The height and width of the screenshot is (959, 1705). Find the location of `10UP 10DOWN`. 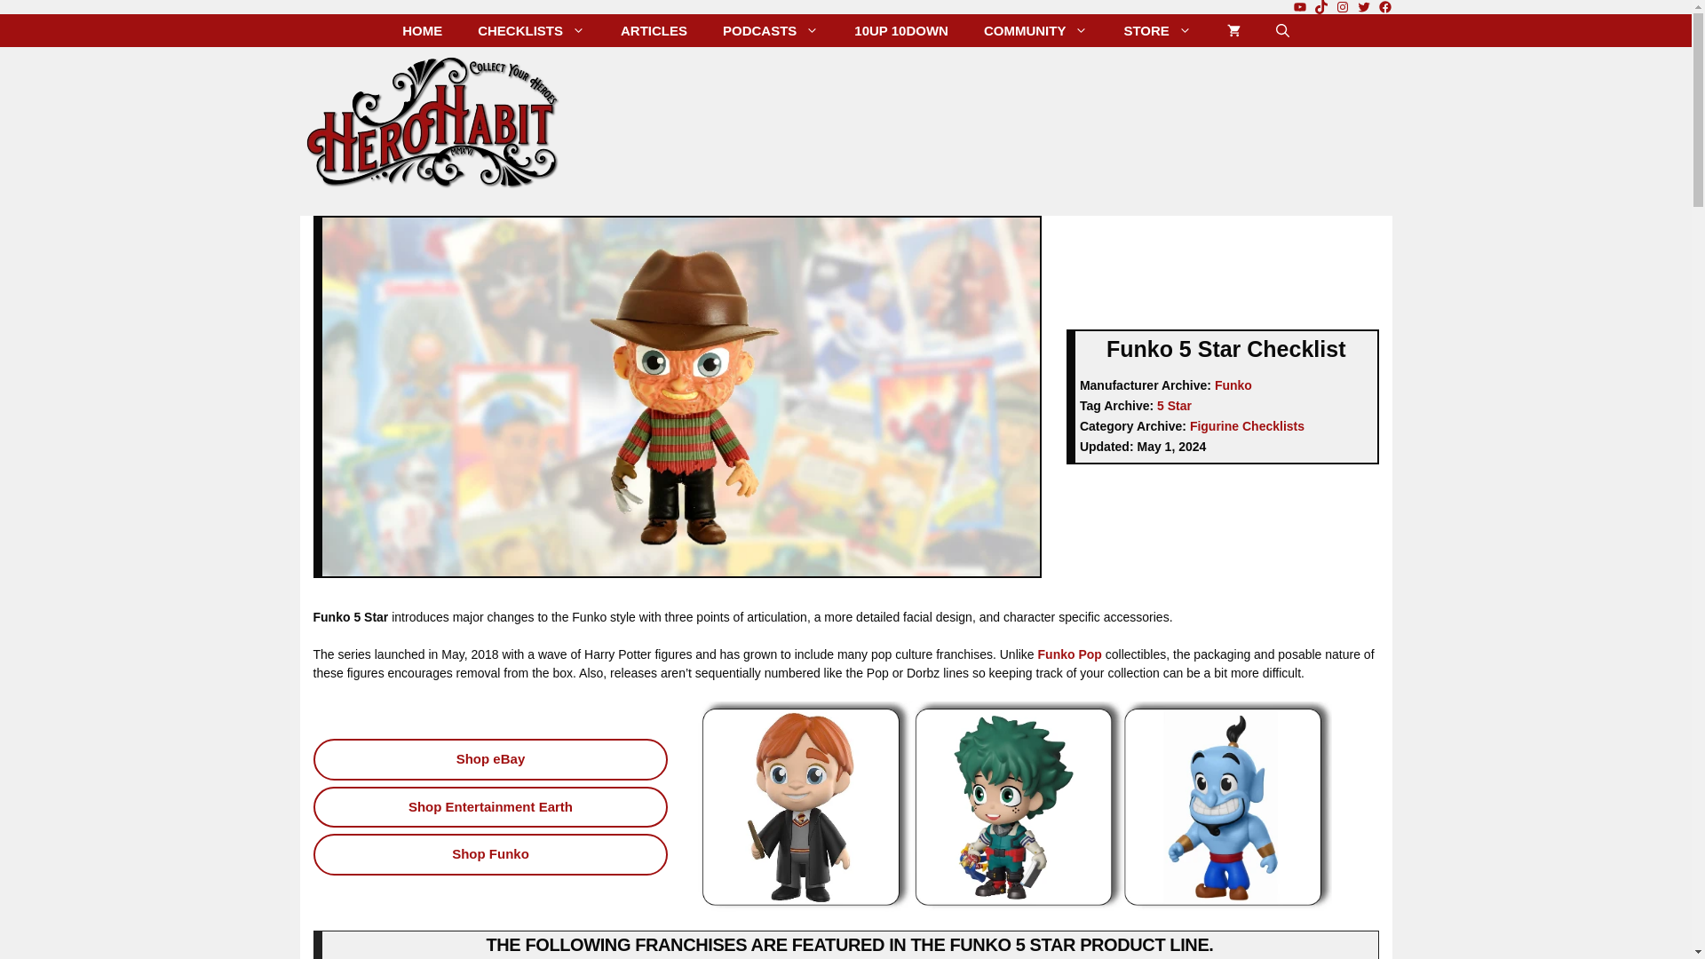

10UP 10DOWN is located at coordinates (901, 30).